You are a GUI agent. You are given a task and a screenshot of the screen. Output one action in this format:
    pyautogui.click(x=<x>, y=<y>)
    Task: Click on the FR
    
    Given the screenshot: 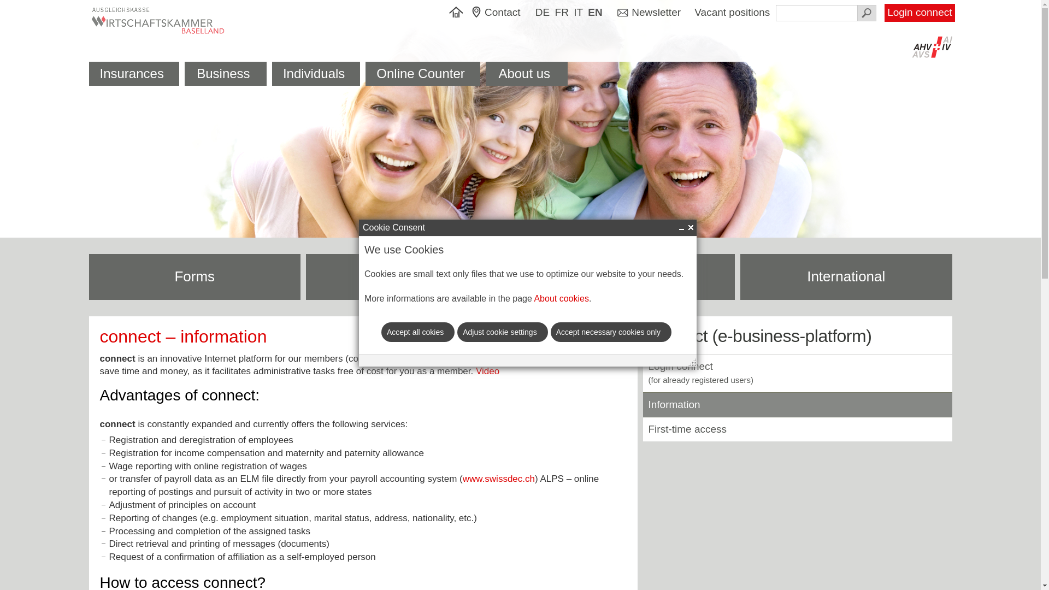 What is the action you would take?
    pyautogui.click(x=562, y=13)
    